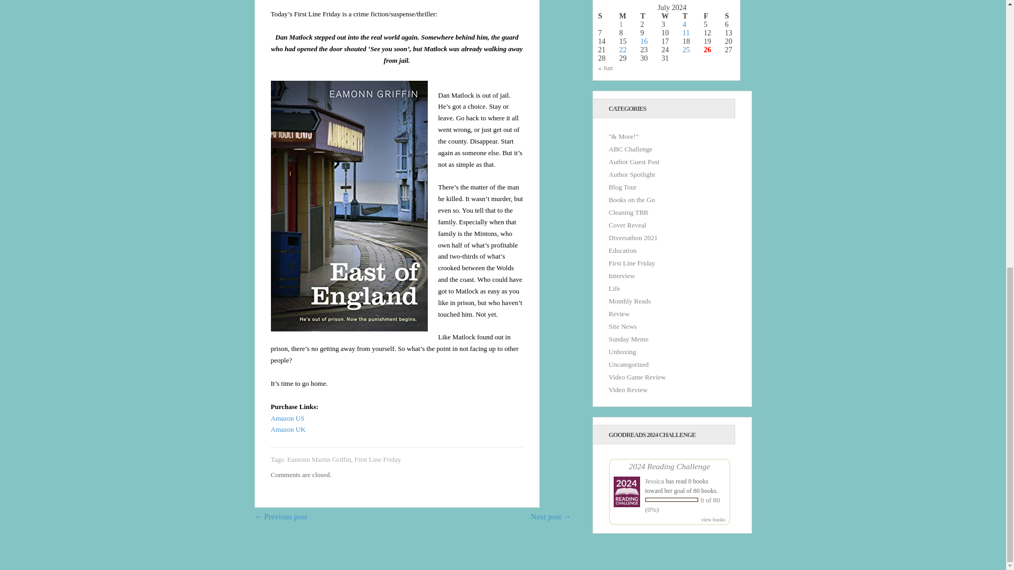 The height and width of the screenshot is (570, 1014). I want to click on Monday, so click(629, 16).